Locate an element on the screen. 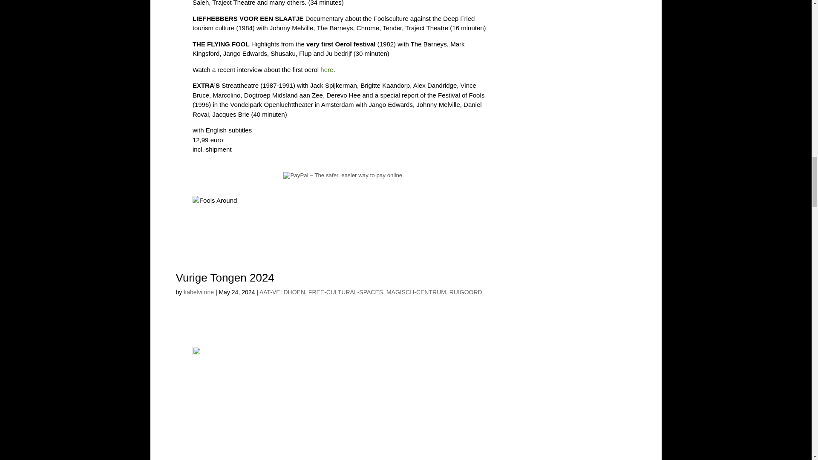 The height and width of the screenshot is (460, 818). MAGISCH-CENTRUM is located at coordinates (416, 292).